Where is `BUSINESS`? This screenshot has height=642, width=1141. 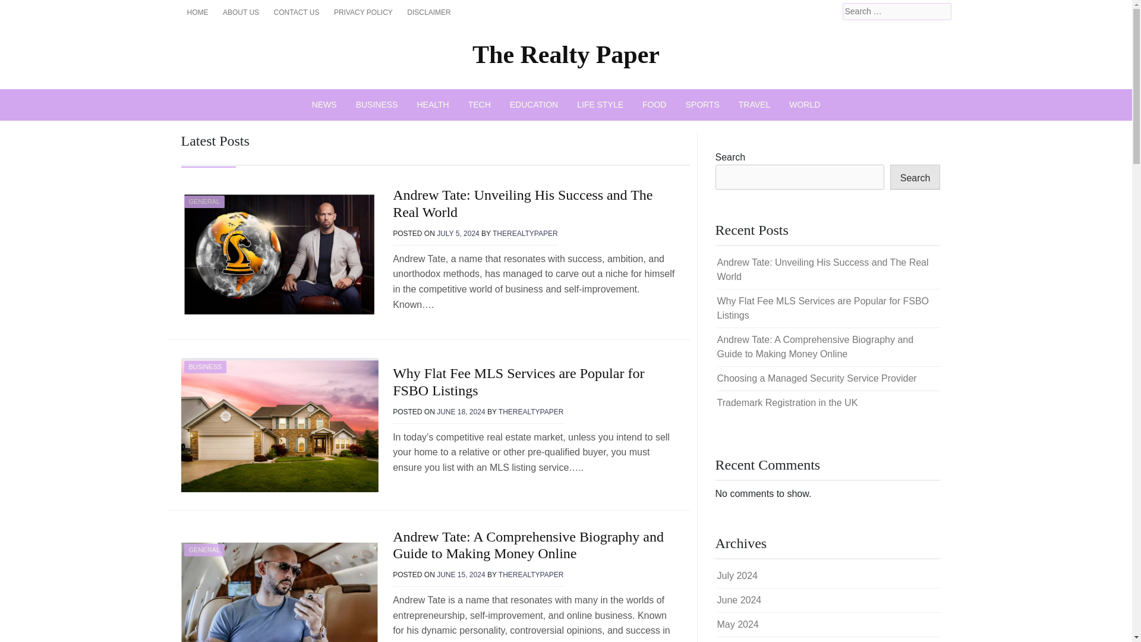 BUSINESS is located at coordinates (206, 366).